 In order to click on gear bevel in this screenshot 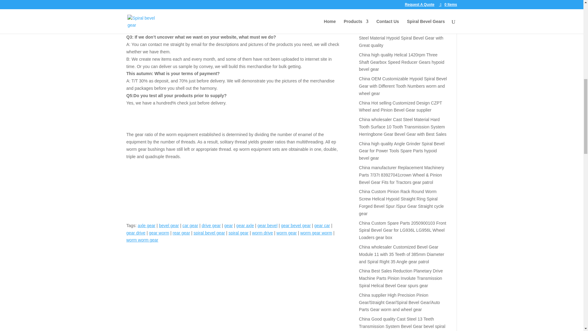, I will do `click(267, 226)`.